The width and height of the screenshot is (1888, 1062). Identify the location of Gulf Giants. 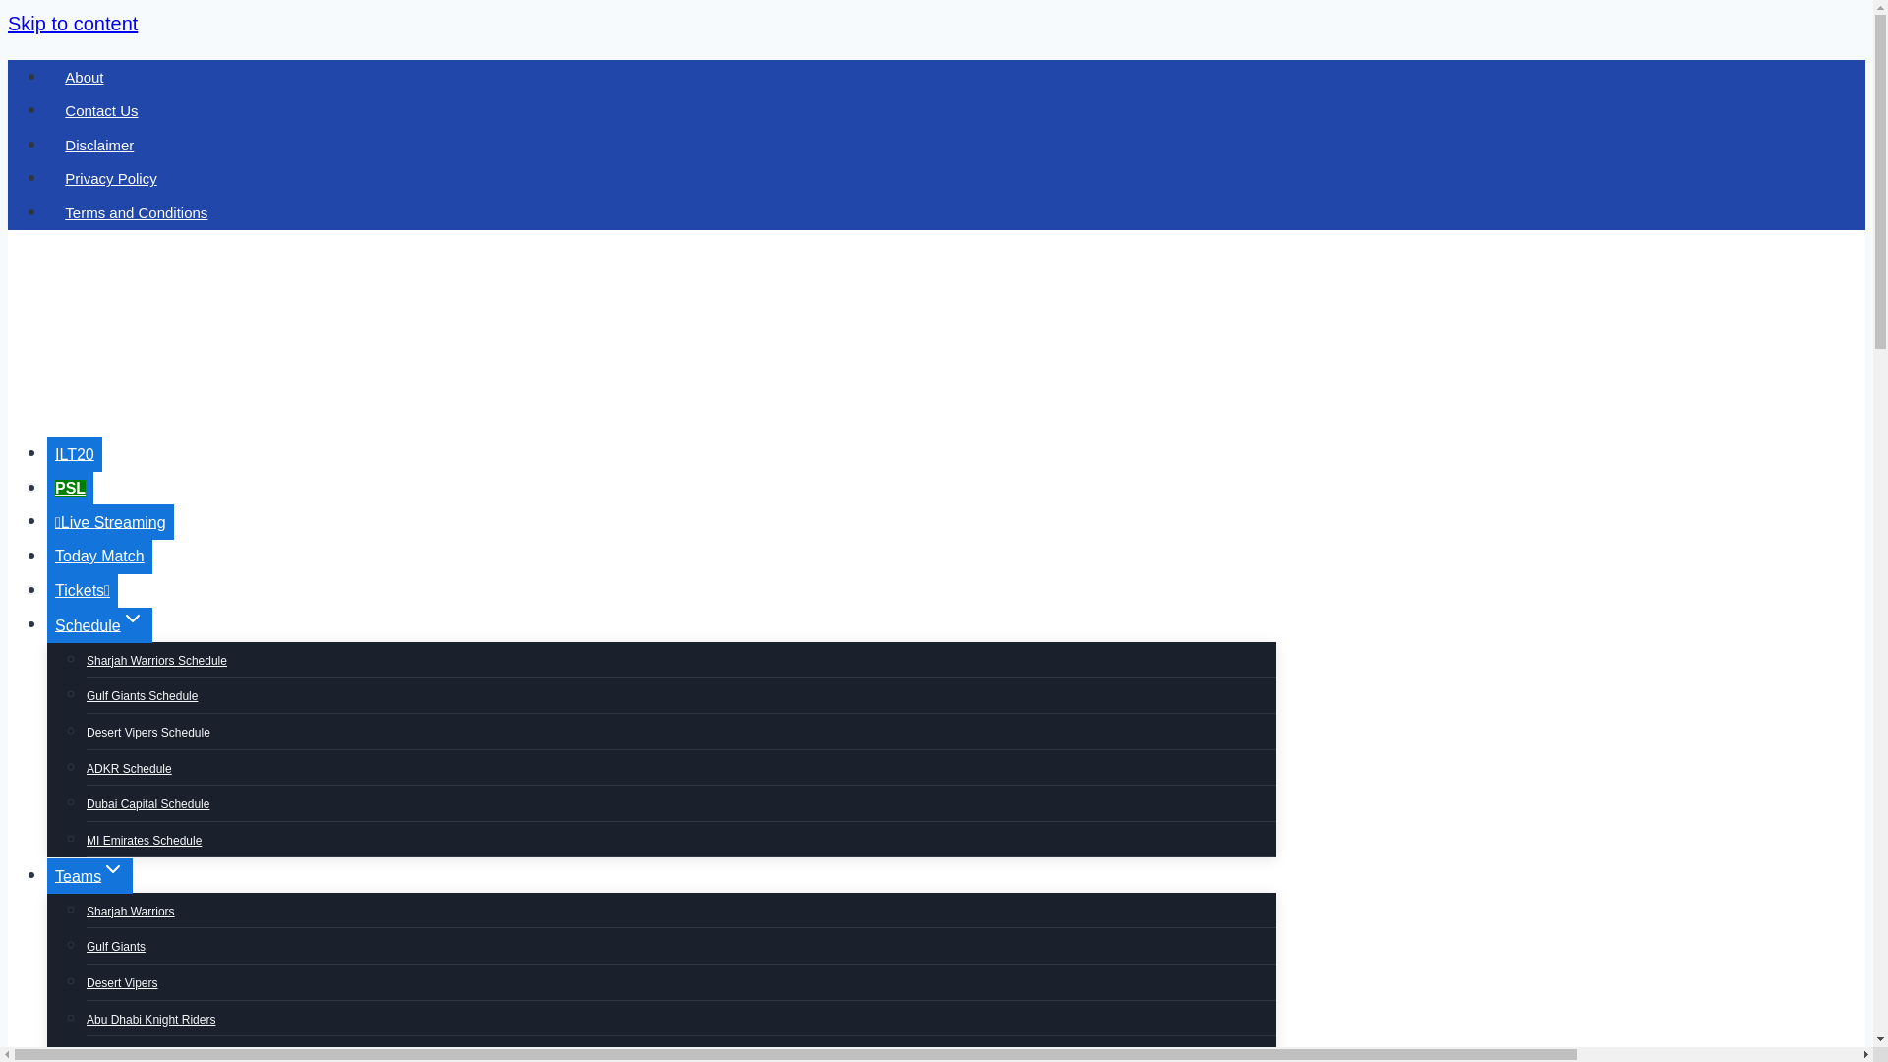
(116, 946).